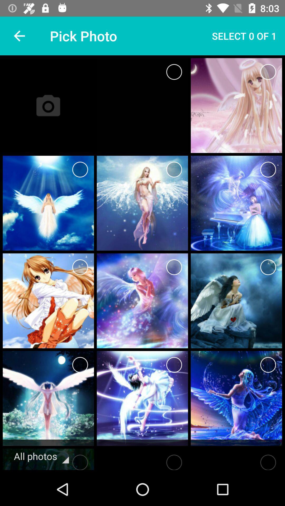  Describe the element at coordinates (80, 365) in the screenshot. I see `check picture` at that location.